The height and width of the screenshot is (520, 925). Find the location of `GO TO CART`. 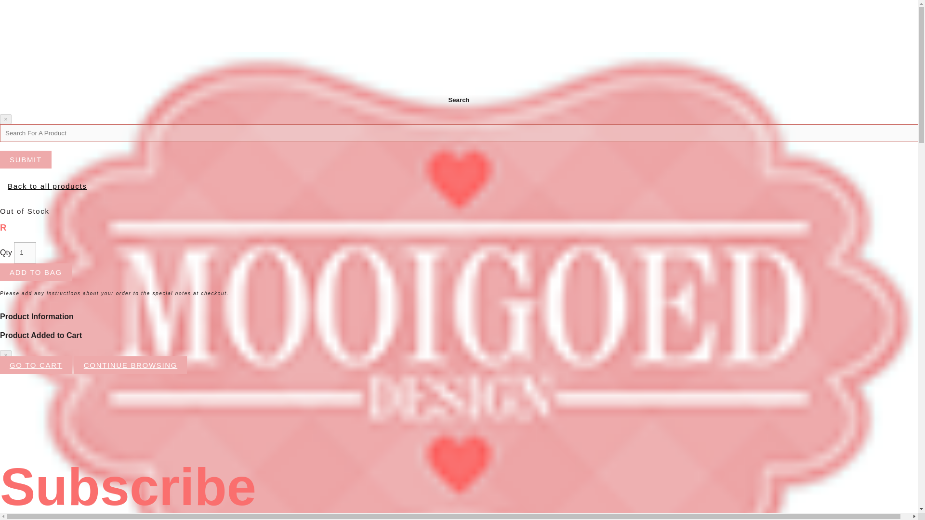

GO TO CART is located at coordinates (36, 365).